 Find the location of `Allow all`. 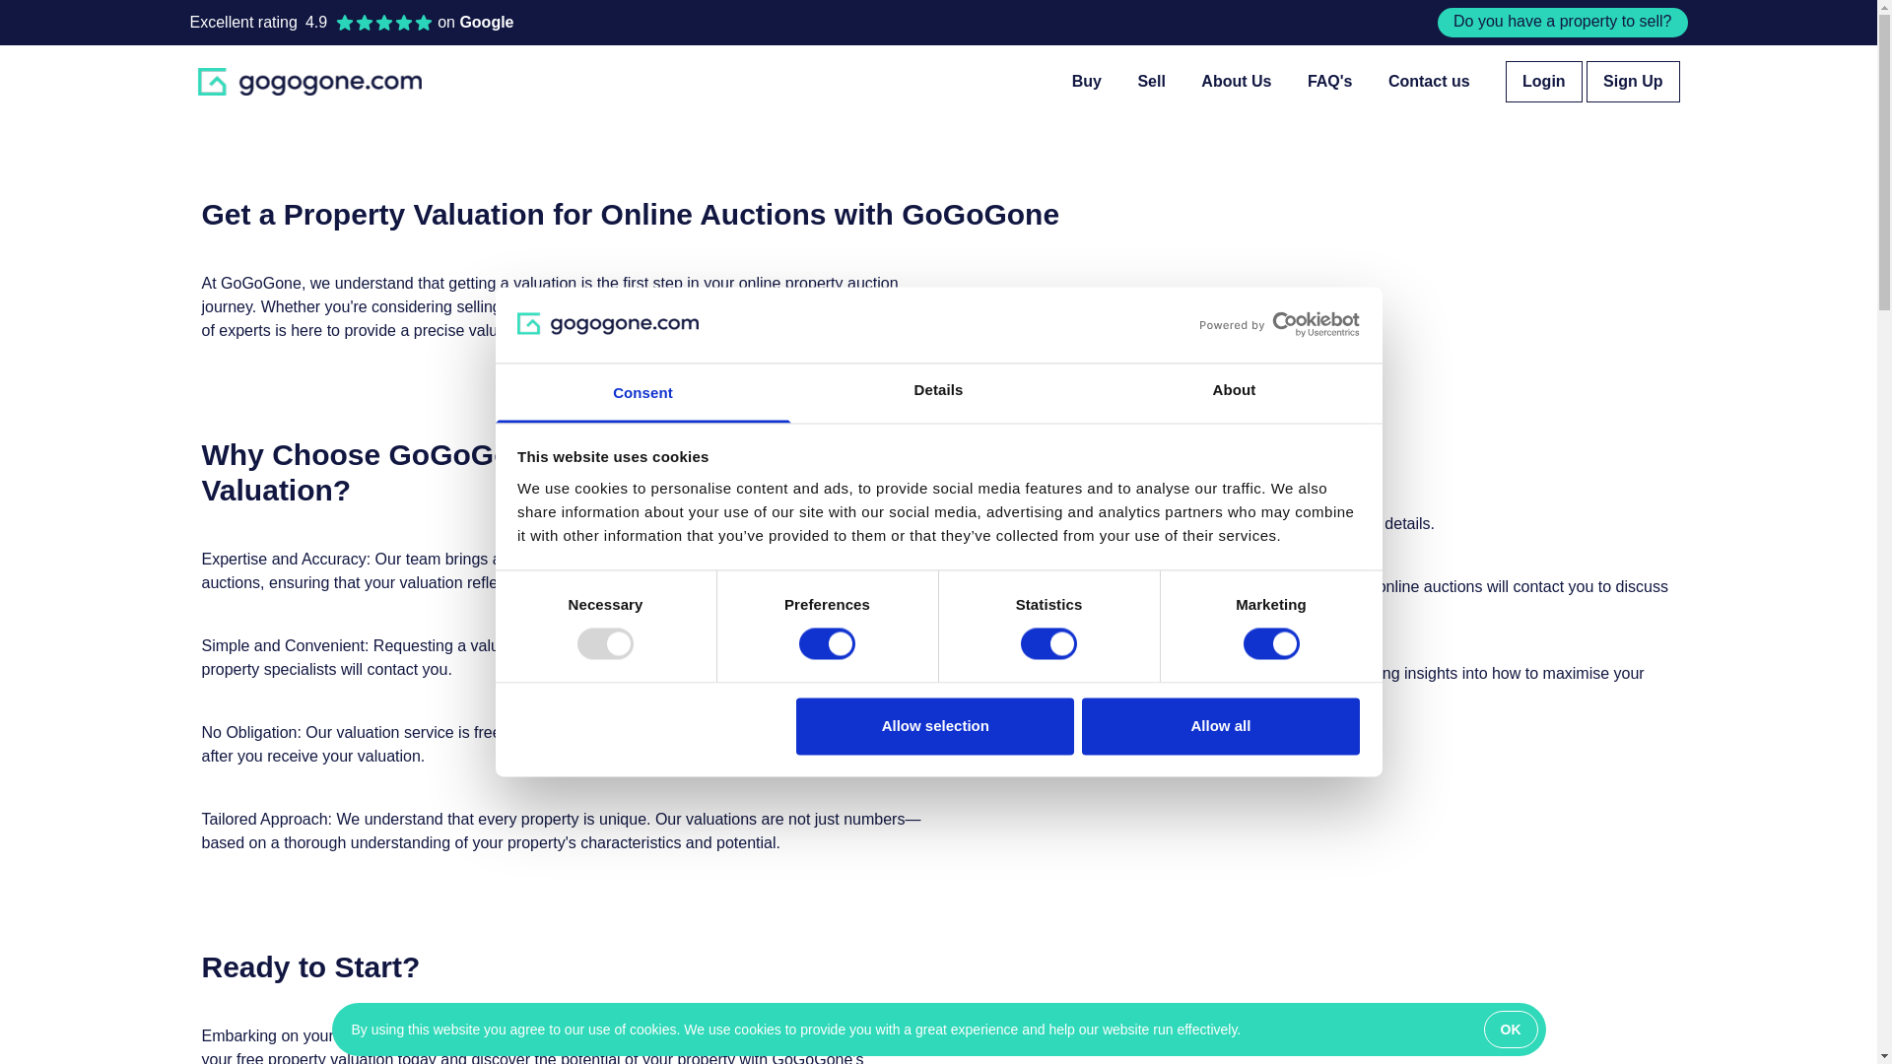

Allow all is located at coordinates (1221, 725).